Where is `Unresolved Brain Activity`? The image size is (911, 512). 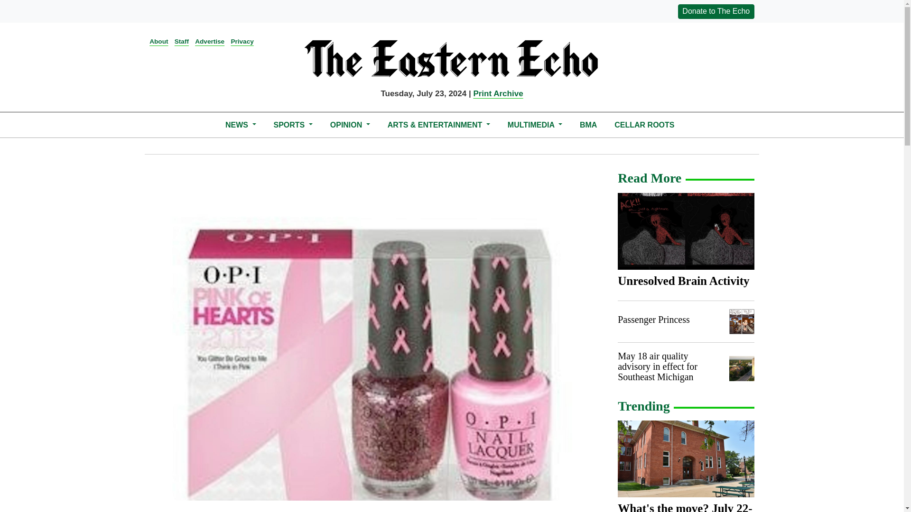 Unresolved Brain Activity is located at coordinates (686, 231).